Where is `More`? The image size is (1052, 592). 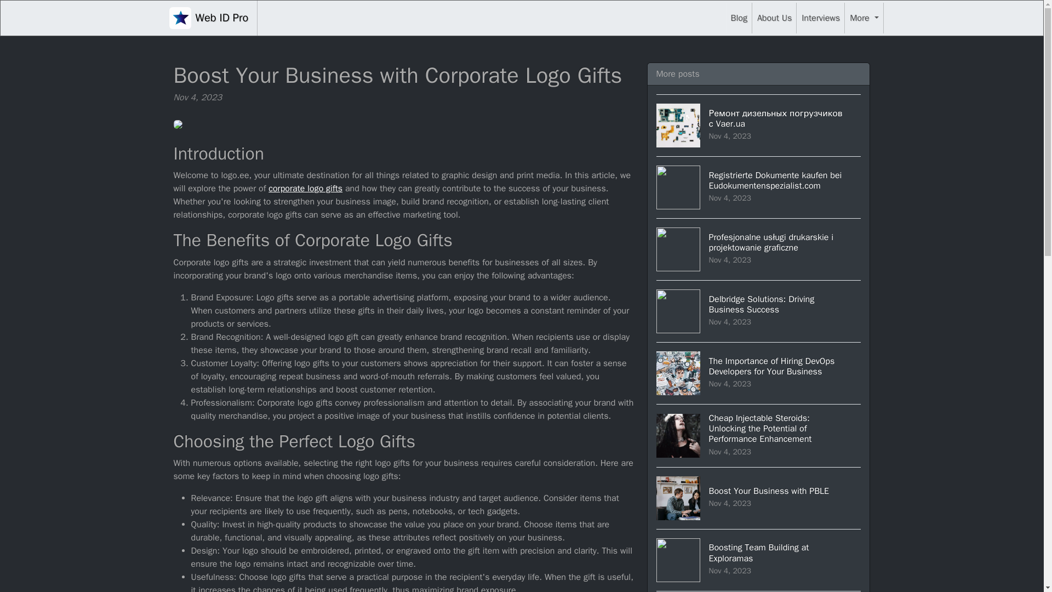 More is located at coordinates (774, 18).